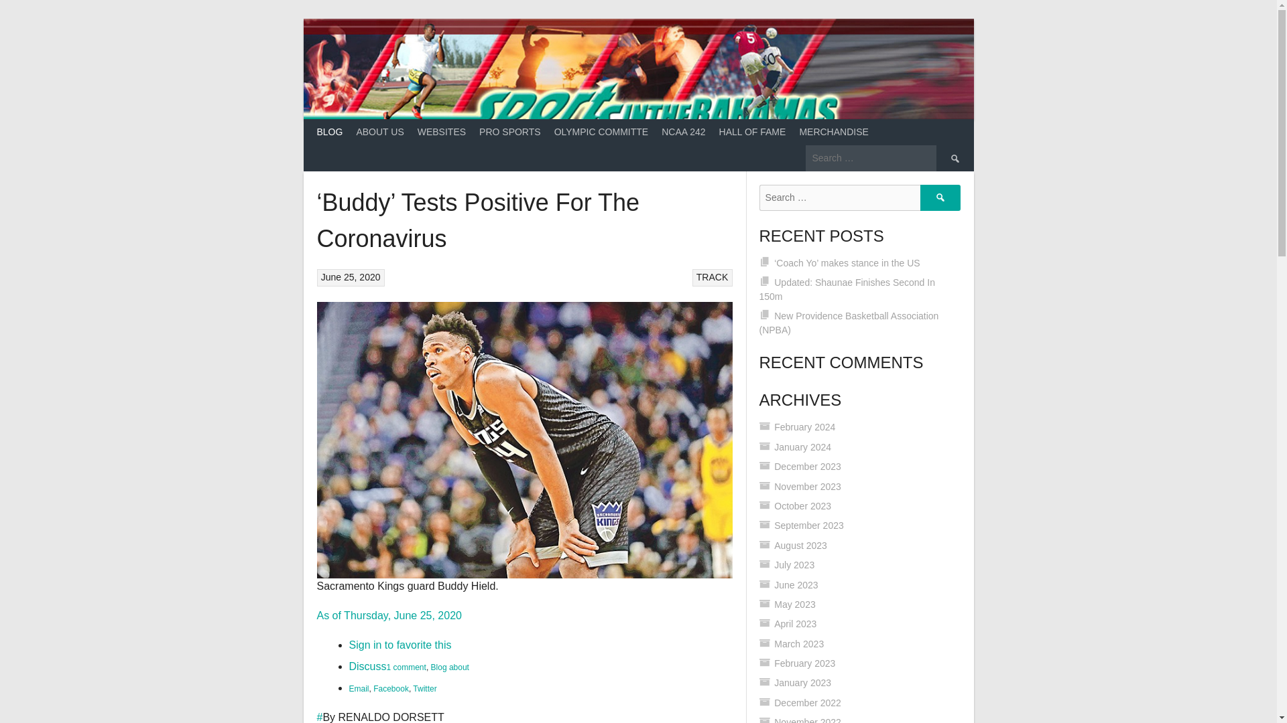  What do you see at coordinates (954, 157) in the screenshot?
I see `Search` at bounding box center [954, 157].